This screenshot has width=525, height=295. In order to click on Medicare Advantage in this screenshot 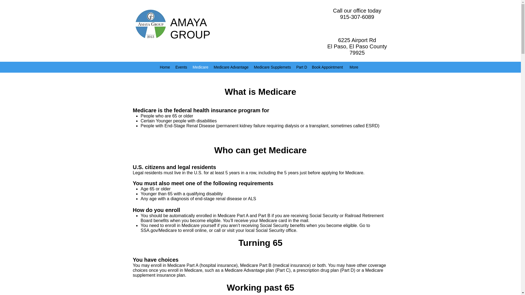, I will do `click(231, 67)`.